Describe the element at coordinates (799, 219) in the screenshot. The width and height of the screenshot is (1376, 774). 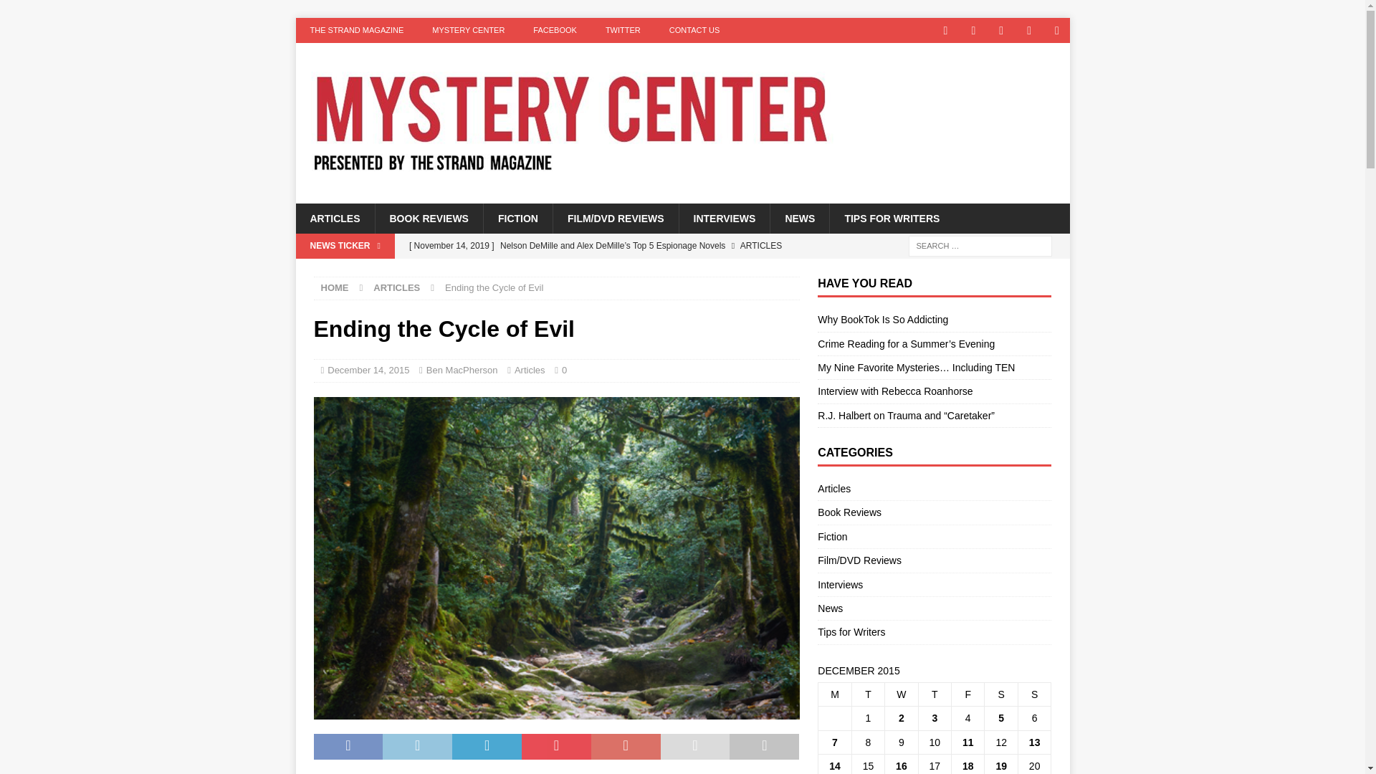
I see `NEWS` at that location.